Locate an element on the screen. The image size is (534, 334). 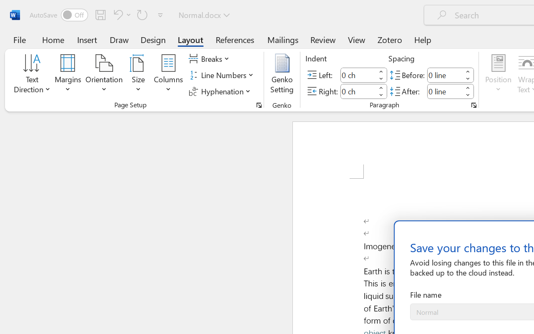
Repeat Paste Option is located at coordinates (142, 15).